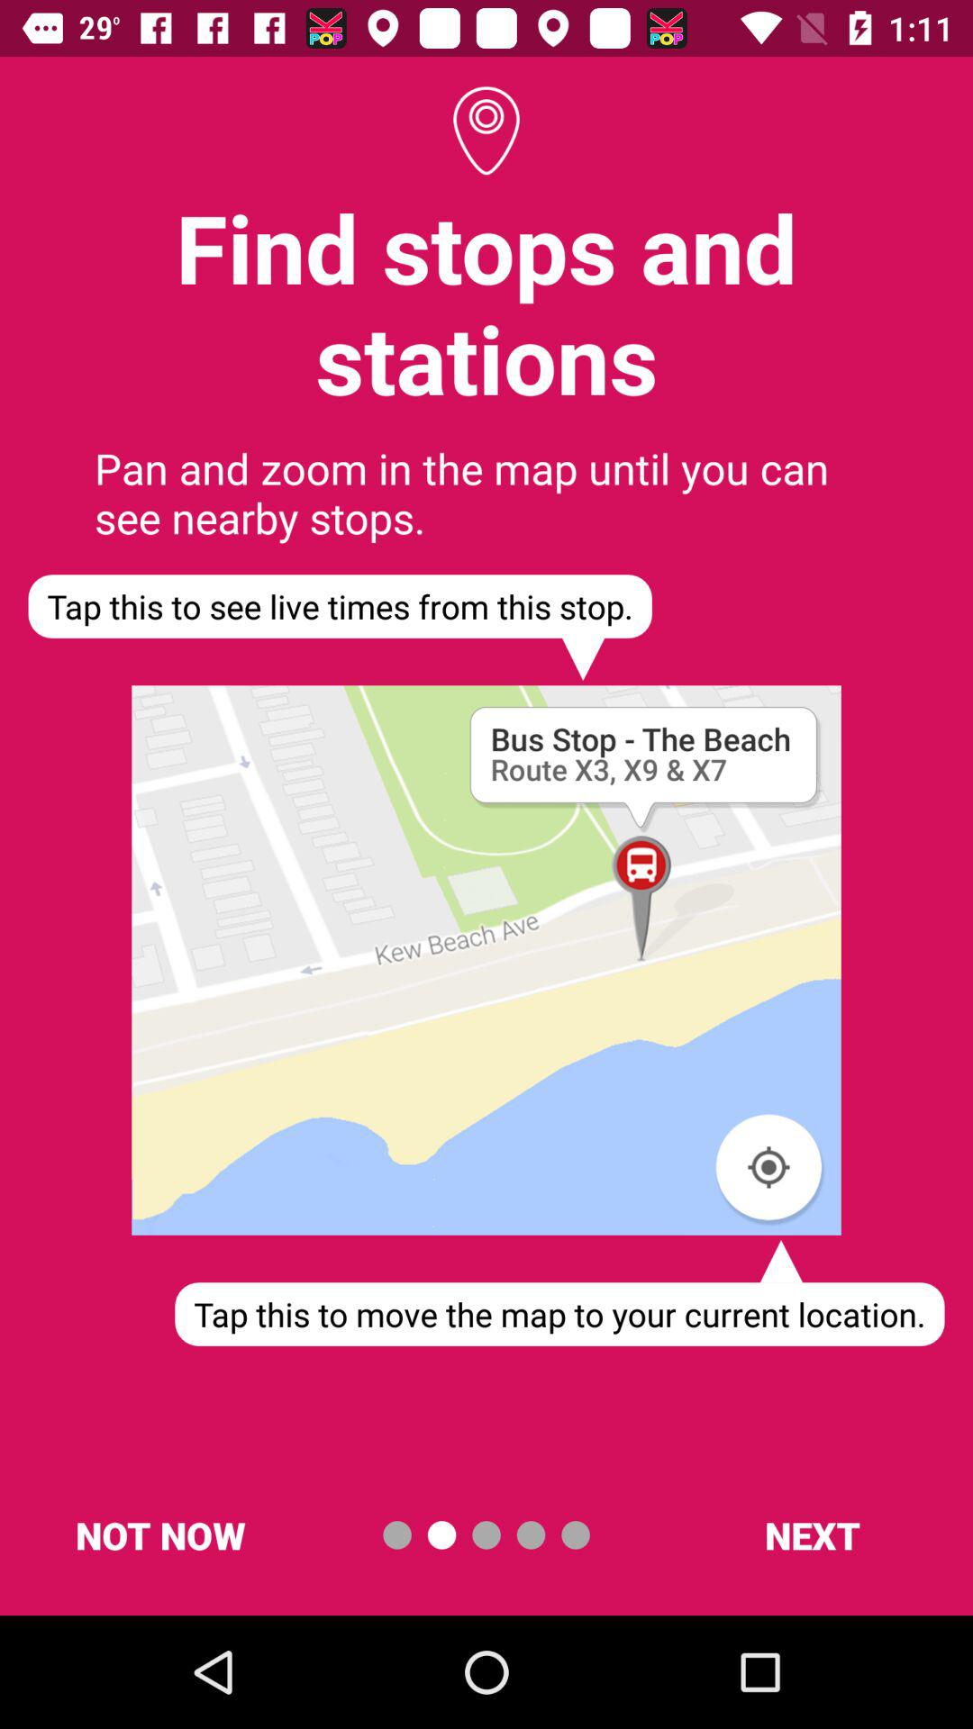  I want to click on select the button at bottom left corner of the page, so click(160, 1534).